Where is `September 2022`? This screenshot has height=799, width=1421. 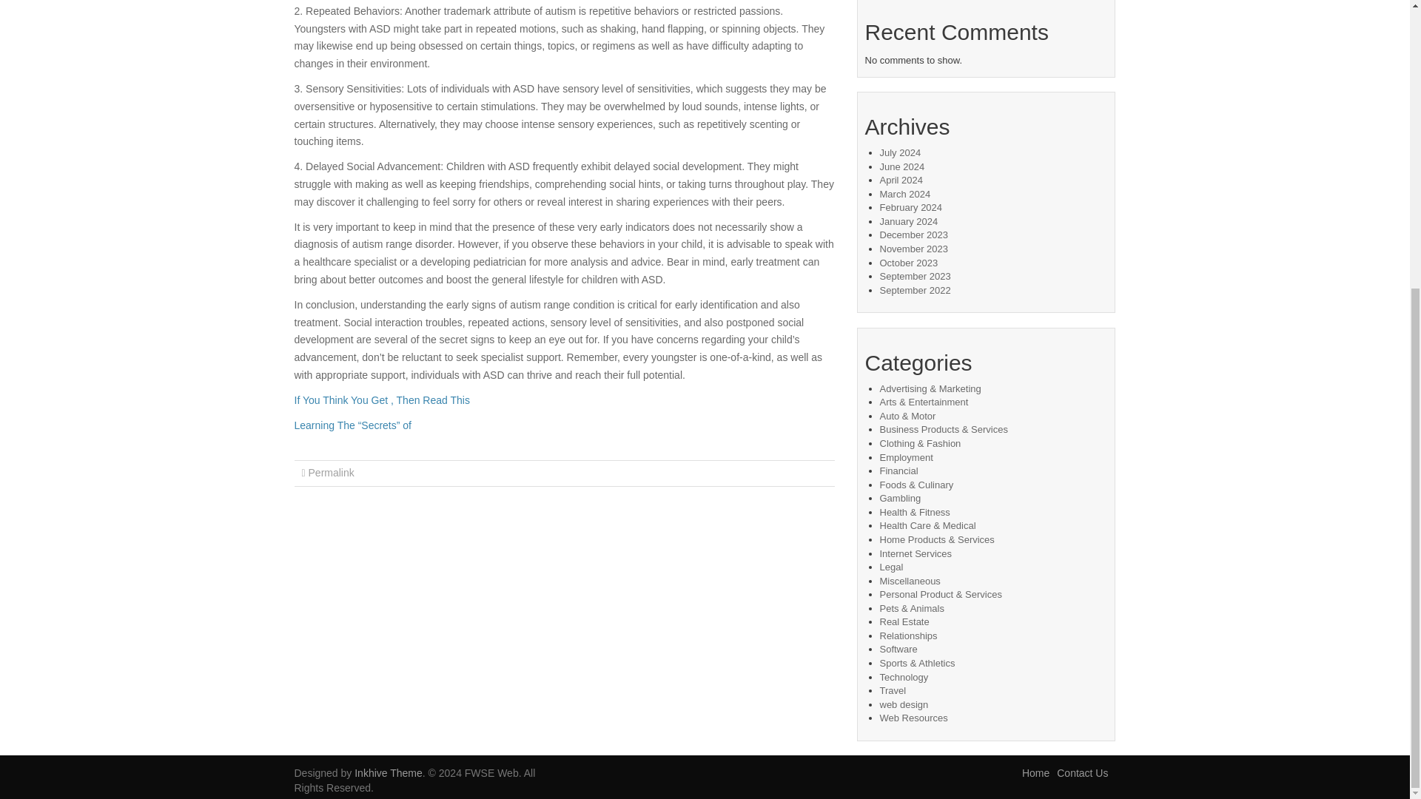
September 2022 is located at coordinates (915, 290).